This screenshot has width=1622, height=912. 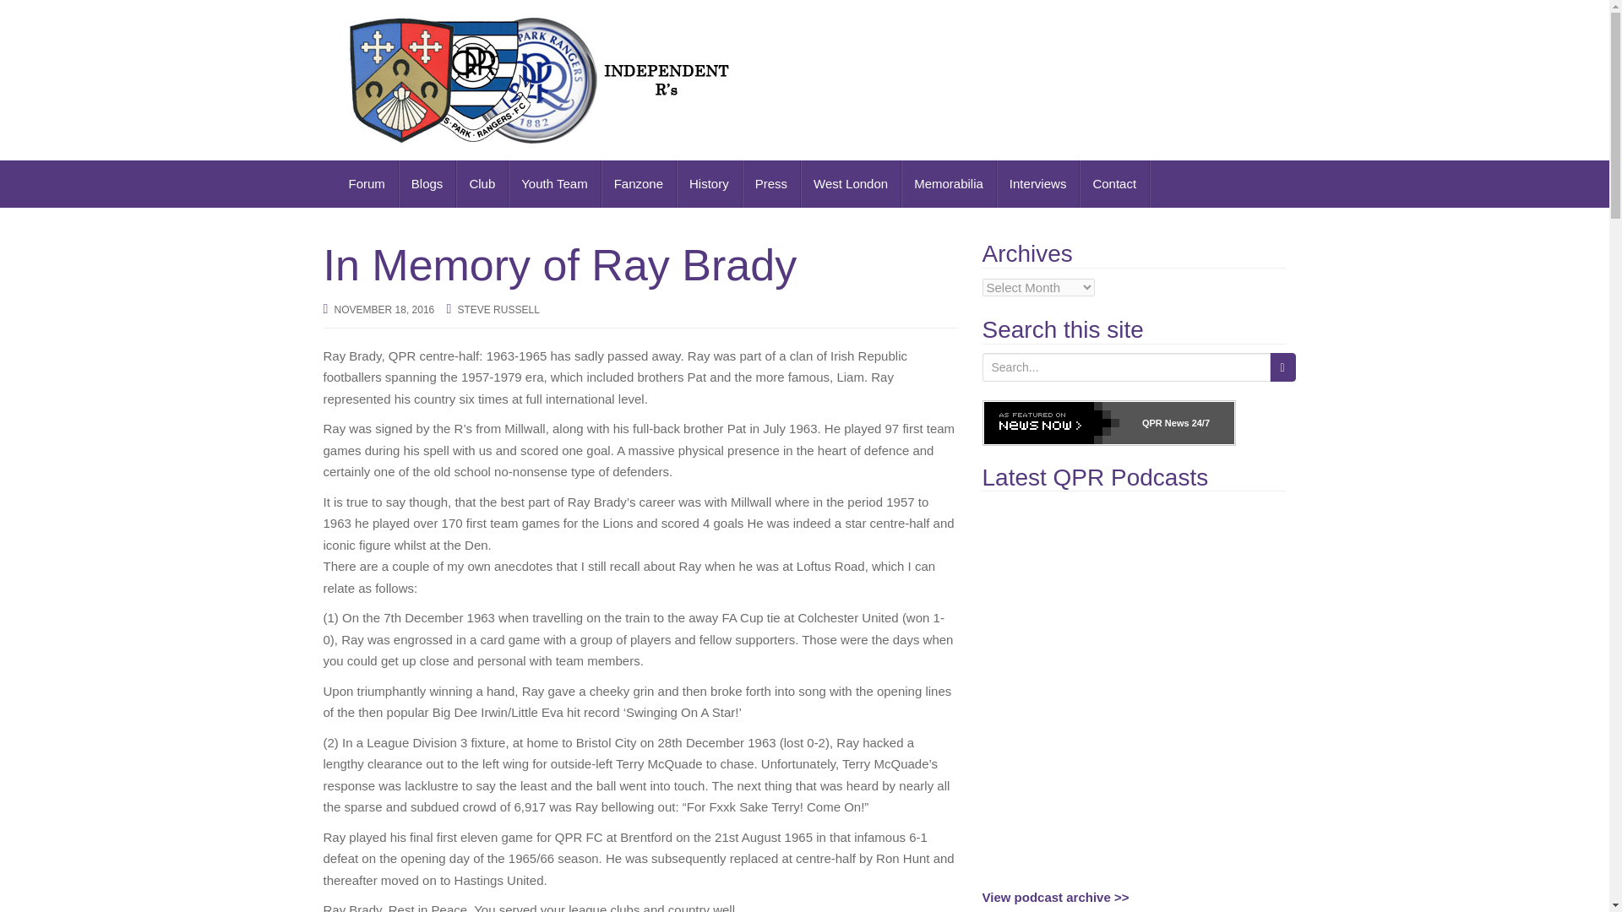 I want to click on Contact, so click(x=1115, y=184).